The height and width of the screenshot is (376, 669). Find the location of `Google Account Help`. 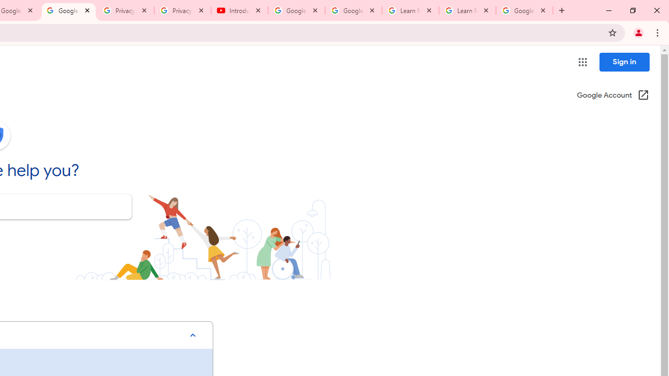

Google Account Help is located at coordinates (297, 10).